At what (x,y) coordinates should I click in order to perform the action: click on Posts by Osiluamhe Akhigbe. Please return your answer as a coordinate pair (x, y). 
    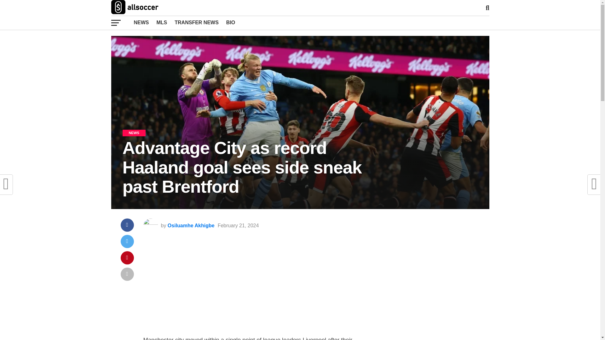
    Looking at the image, I should click on (191, 225).